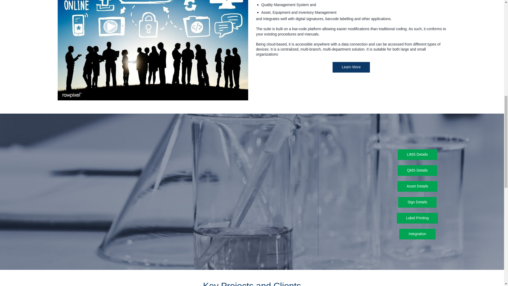 Image resolution: width=508 pixels, height=286 pixels. What do you see at coordinates (417, 218) in the screenshot?
I see `Label Printing` at bounding box center [417, 218].